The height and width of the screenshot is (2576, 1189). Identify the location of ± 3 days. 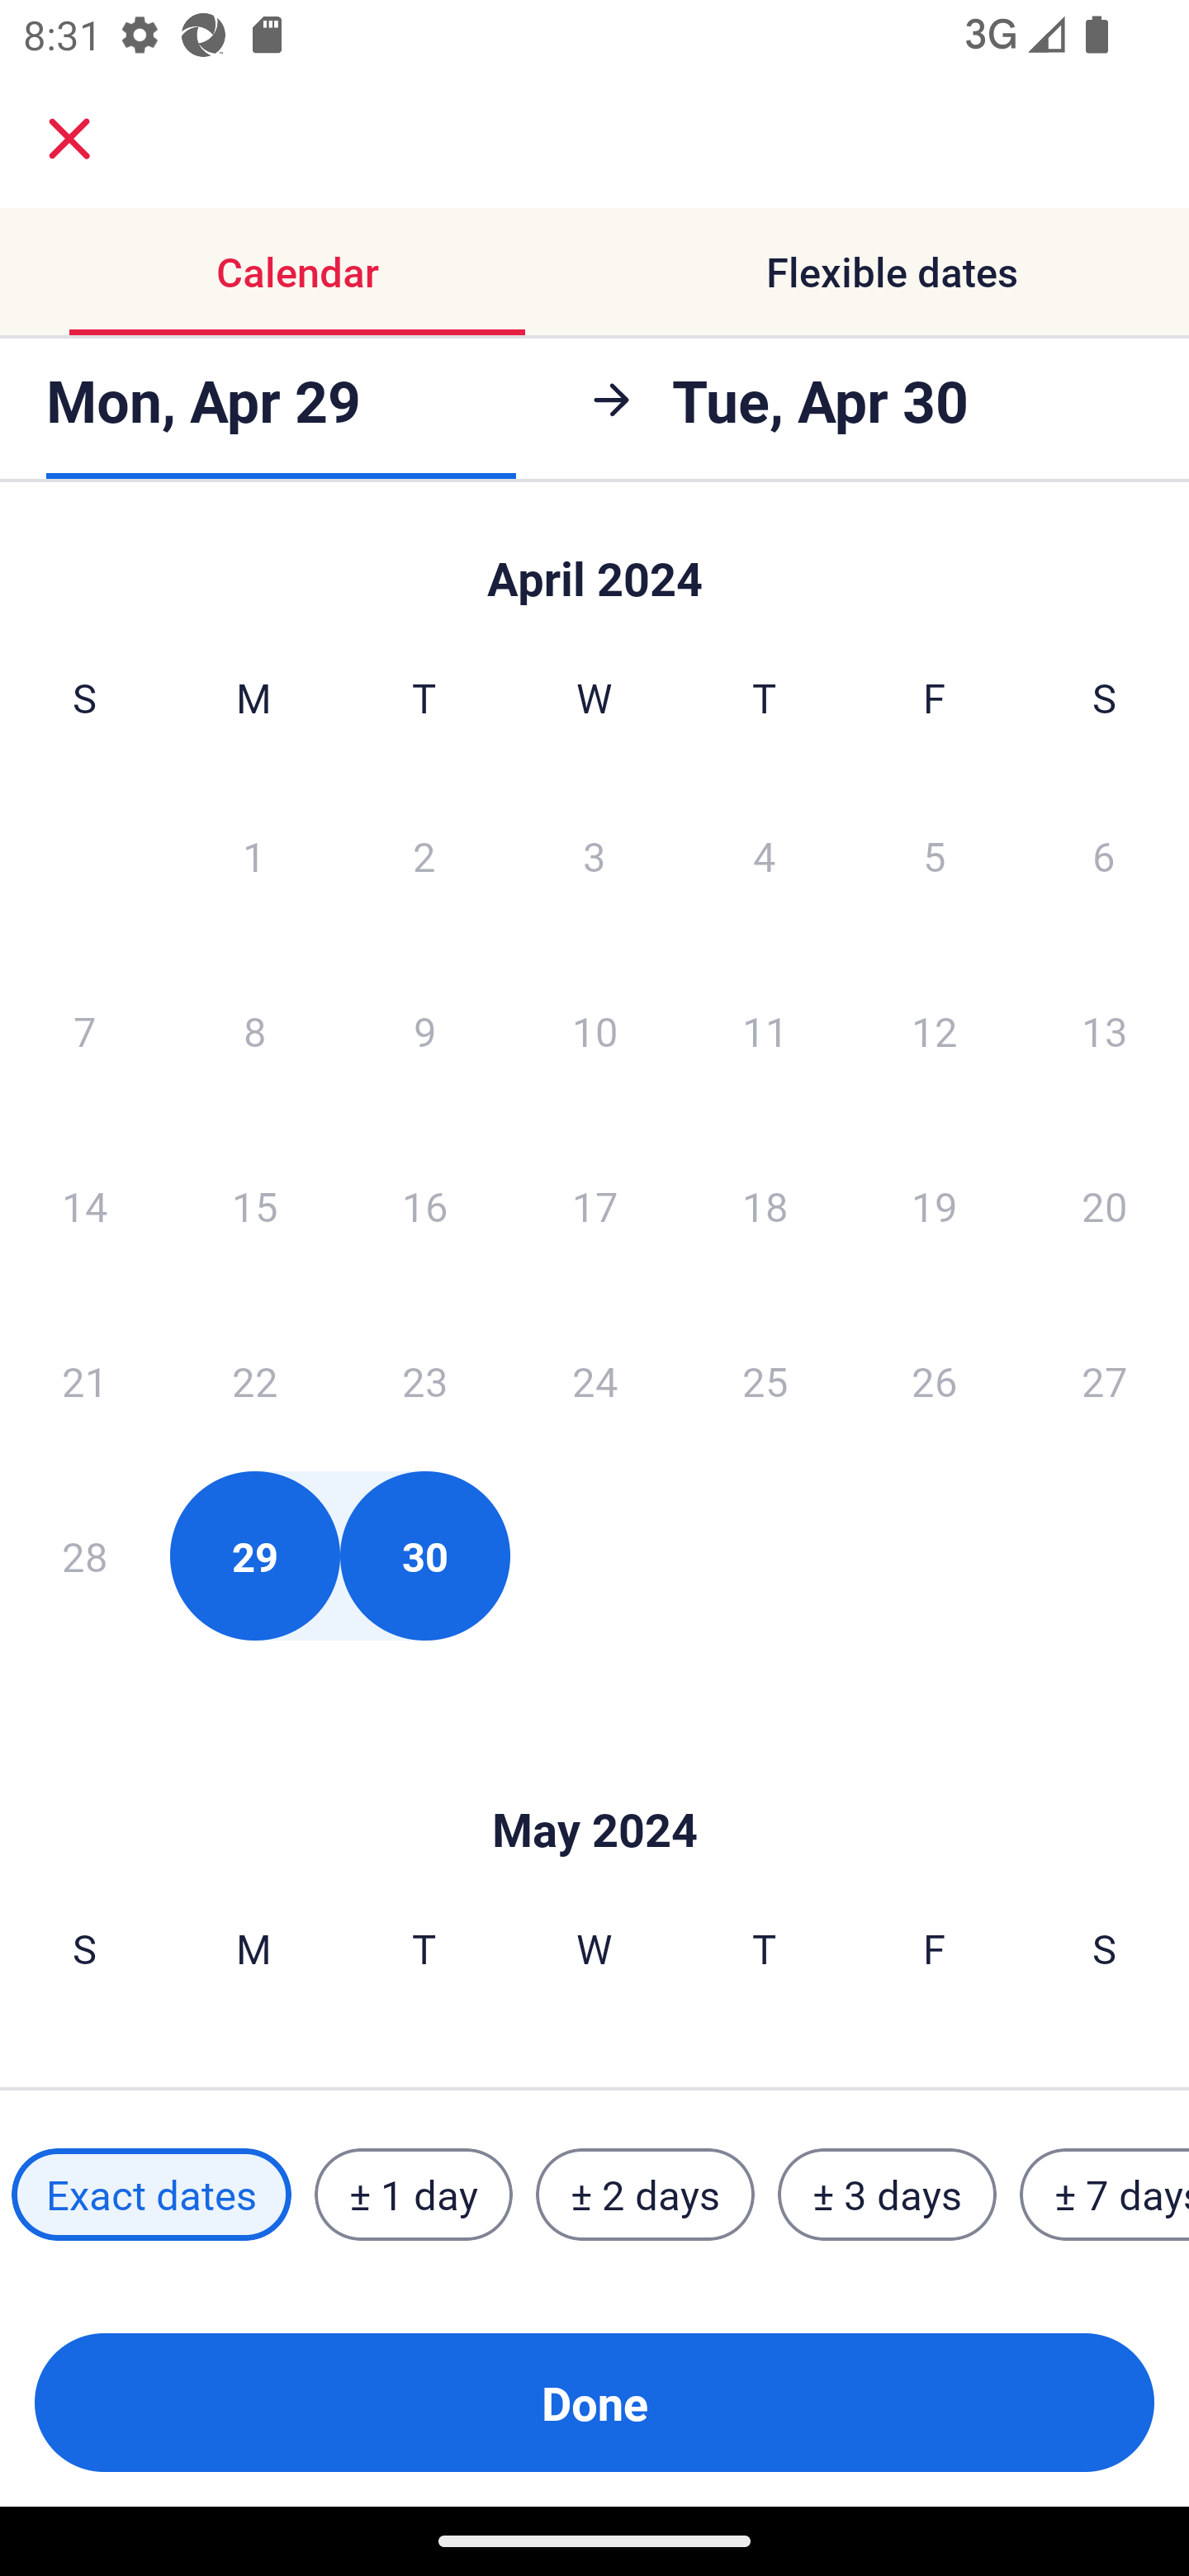
(887, 2195).